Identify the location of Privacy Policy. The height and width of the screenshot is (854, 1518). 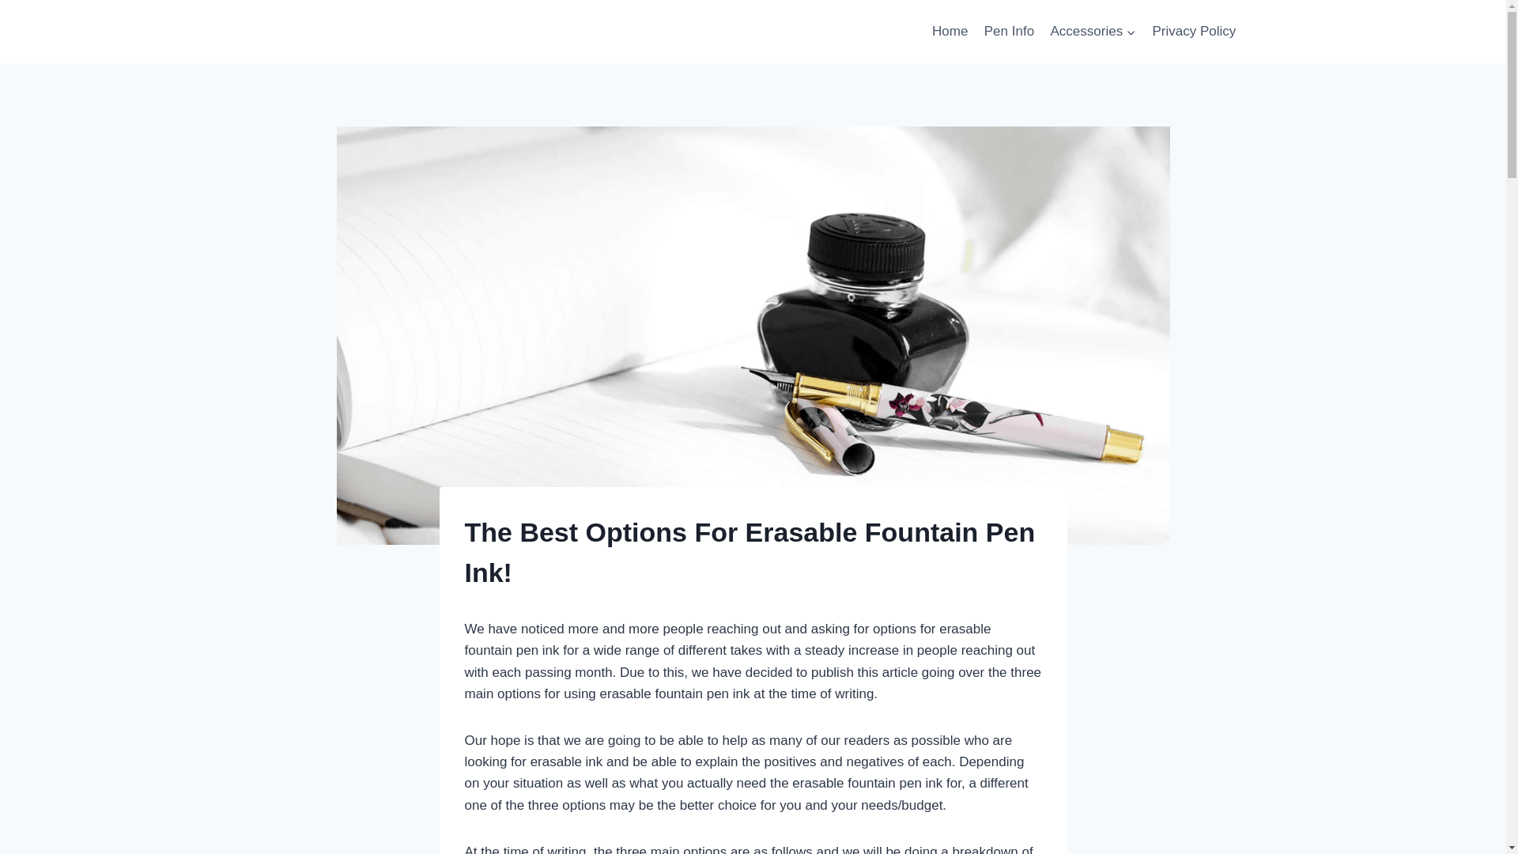
(1194, 32).